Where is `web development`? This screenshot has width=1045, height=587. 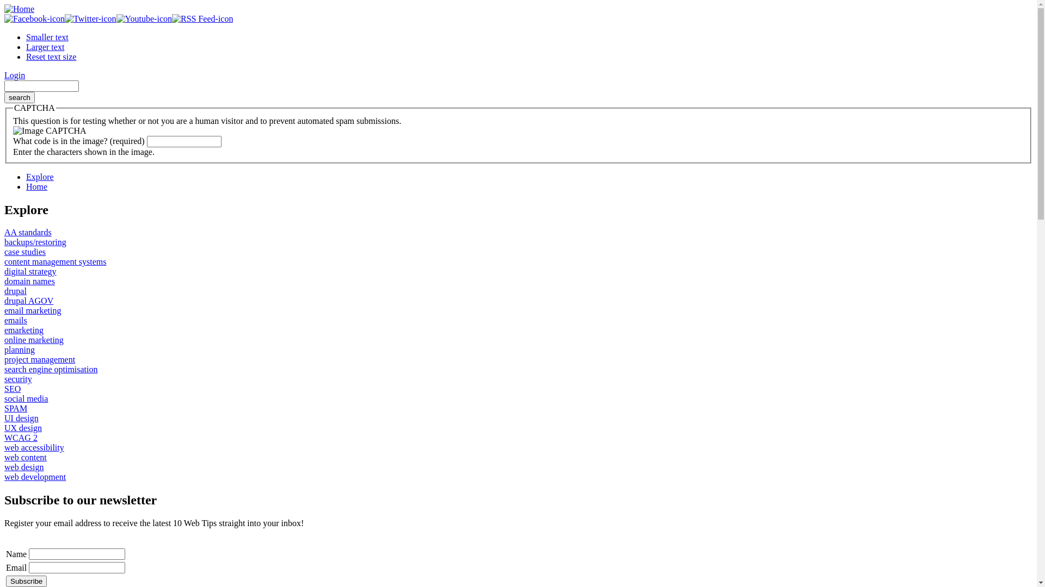
web development is located at coordinates (35, 477).